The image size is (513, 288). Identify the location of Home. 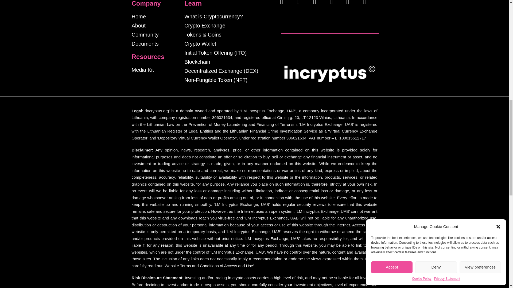
(138, 17).